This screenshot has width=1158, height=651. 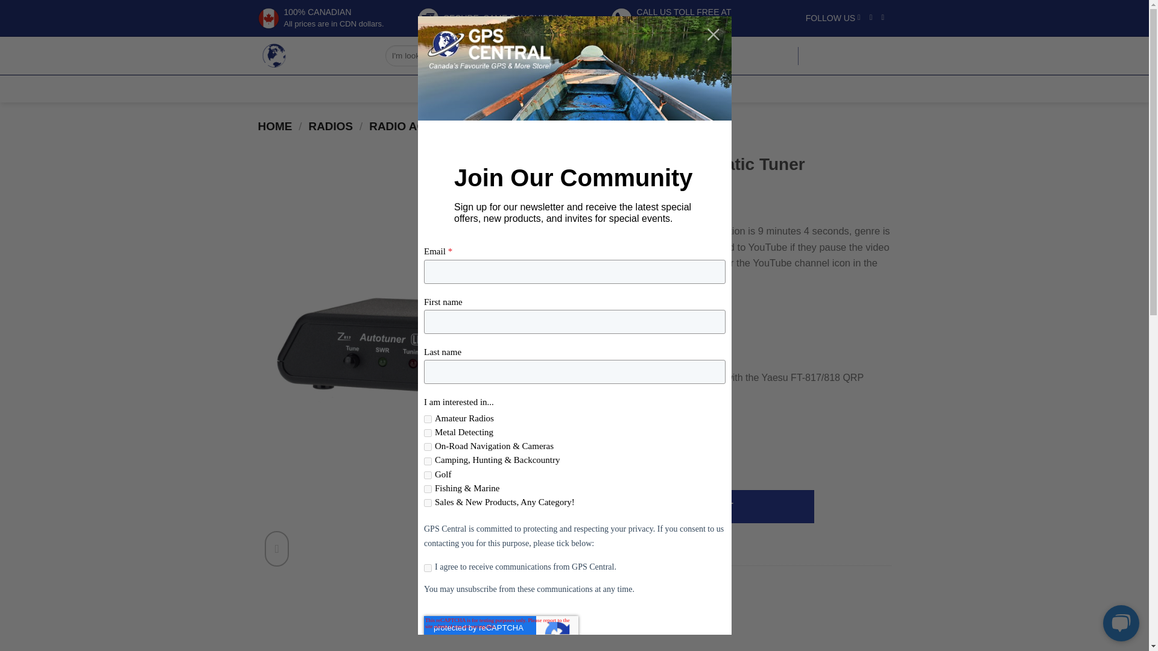 What do you see at coordinates (850, 55) in the screenshot?
I see `1` at bounding box center [850, 55].